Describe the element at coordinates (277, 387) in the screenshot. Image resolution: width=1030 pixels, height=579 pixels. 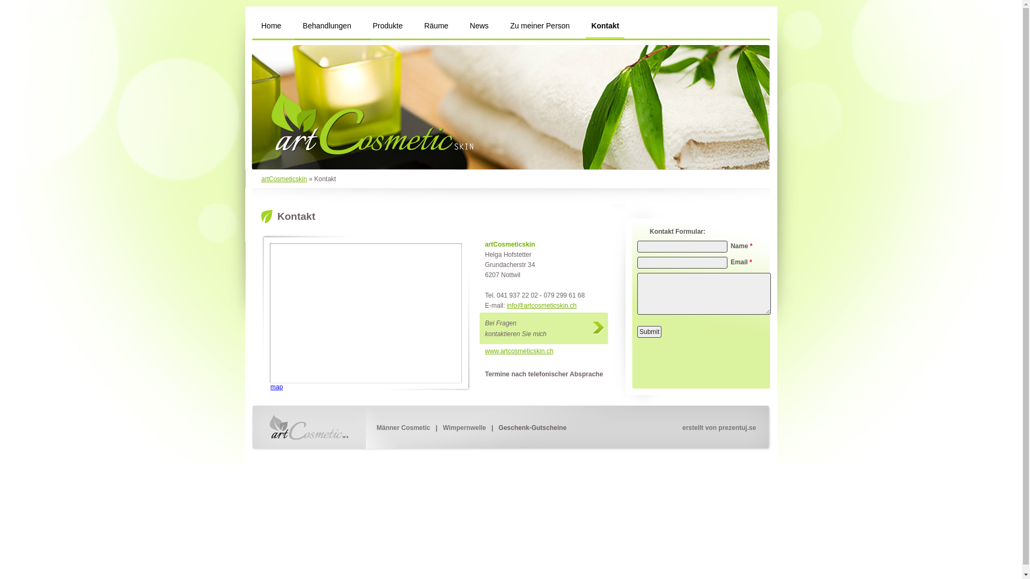
I see `map` at that location.